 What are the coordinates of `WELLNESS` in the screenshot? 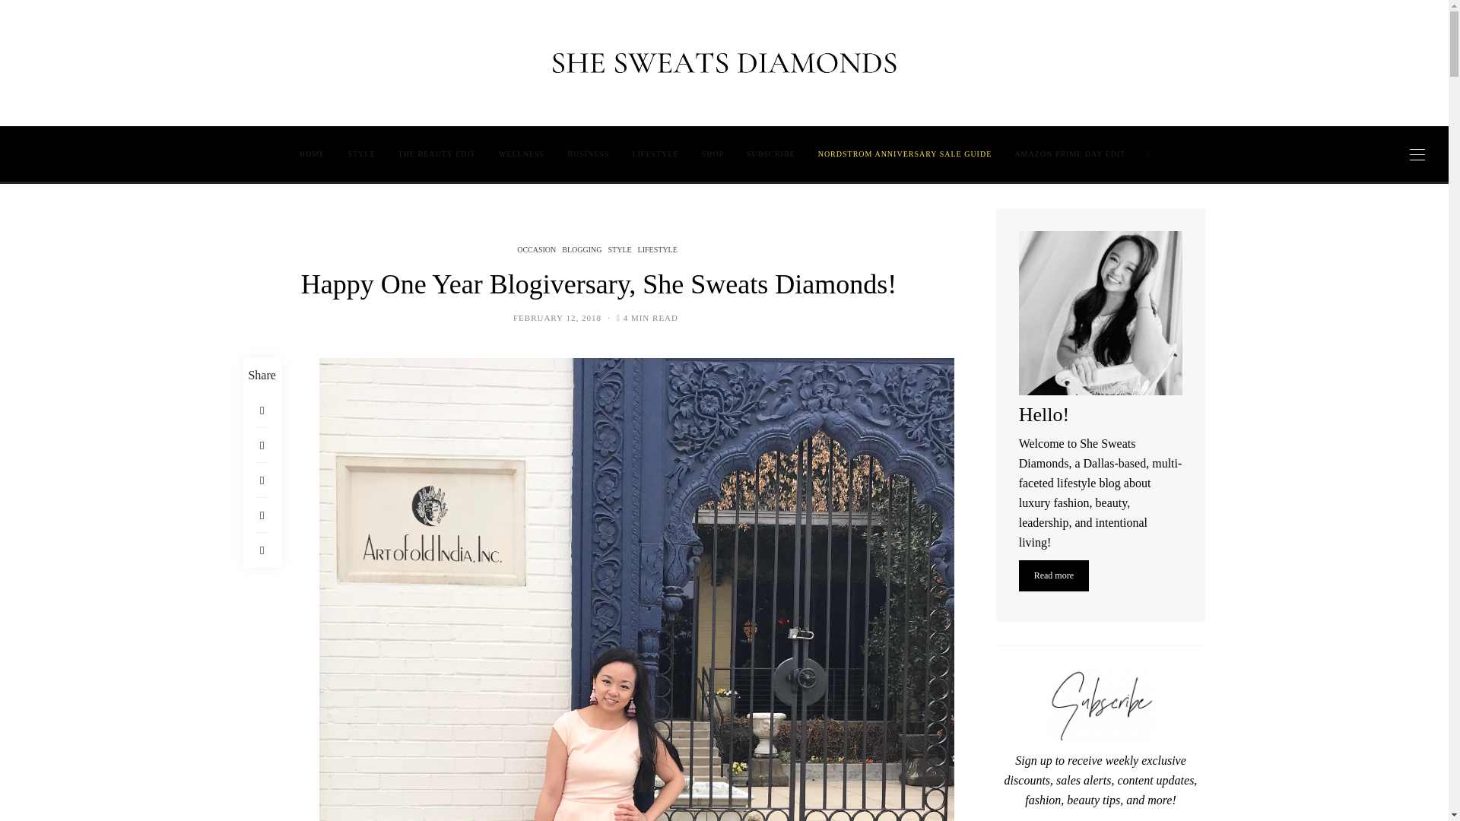 It's located at (522, 154).